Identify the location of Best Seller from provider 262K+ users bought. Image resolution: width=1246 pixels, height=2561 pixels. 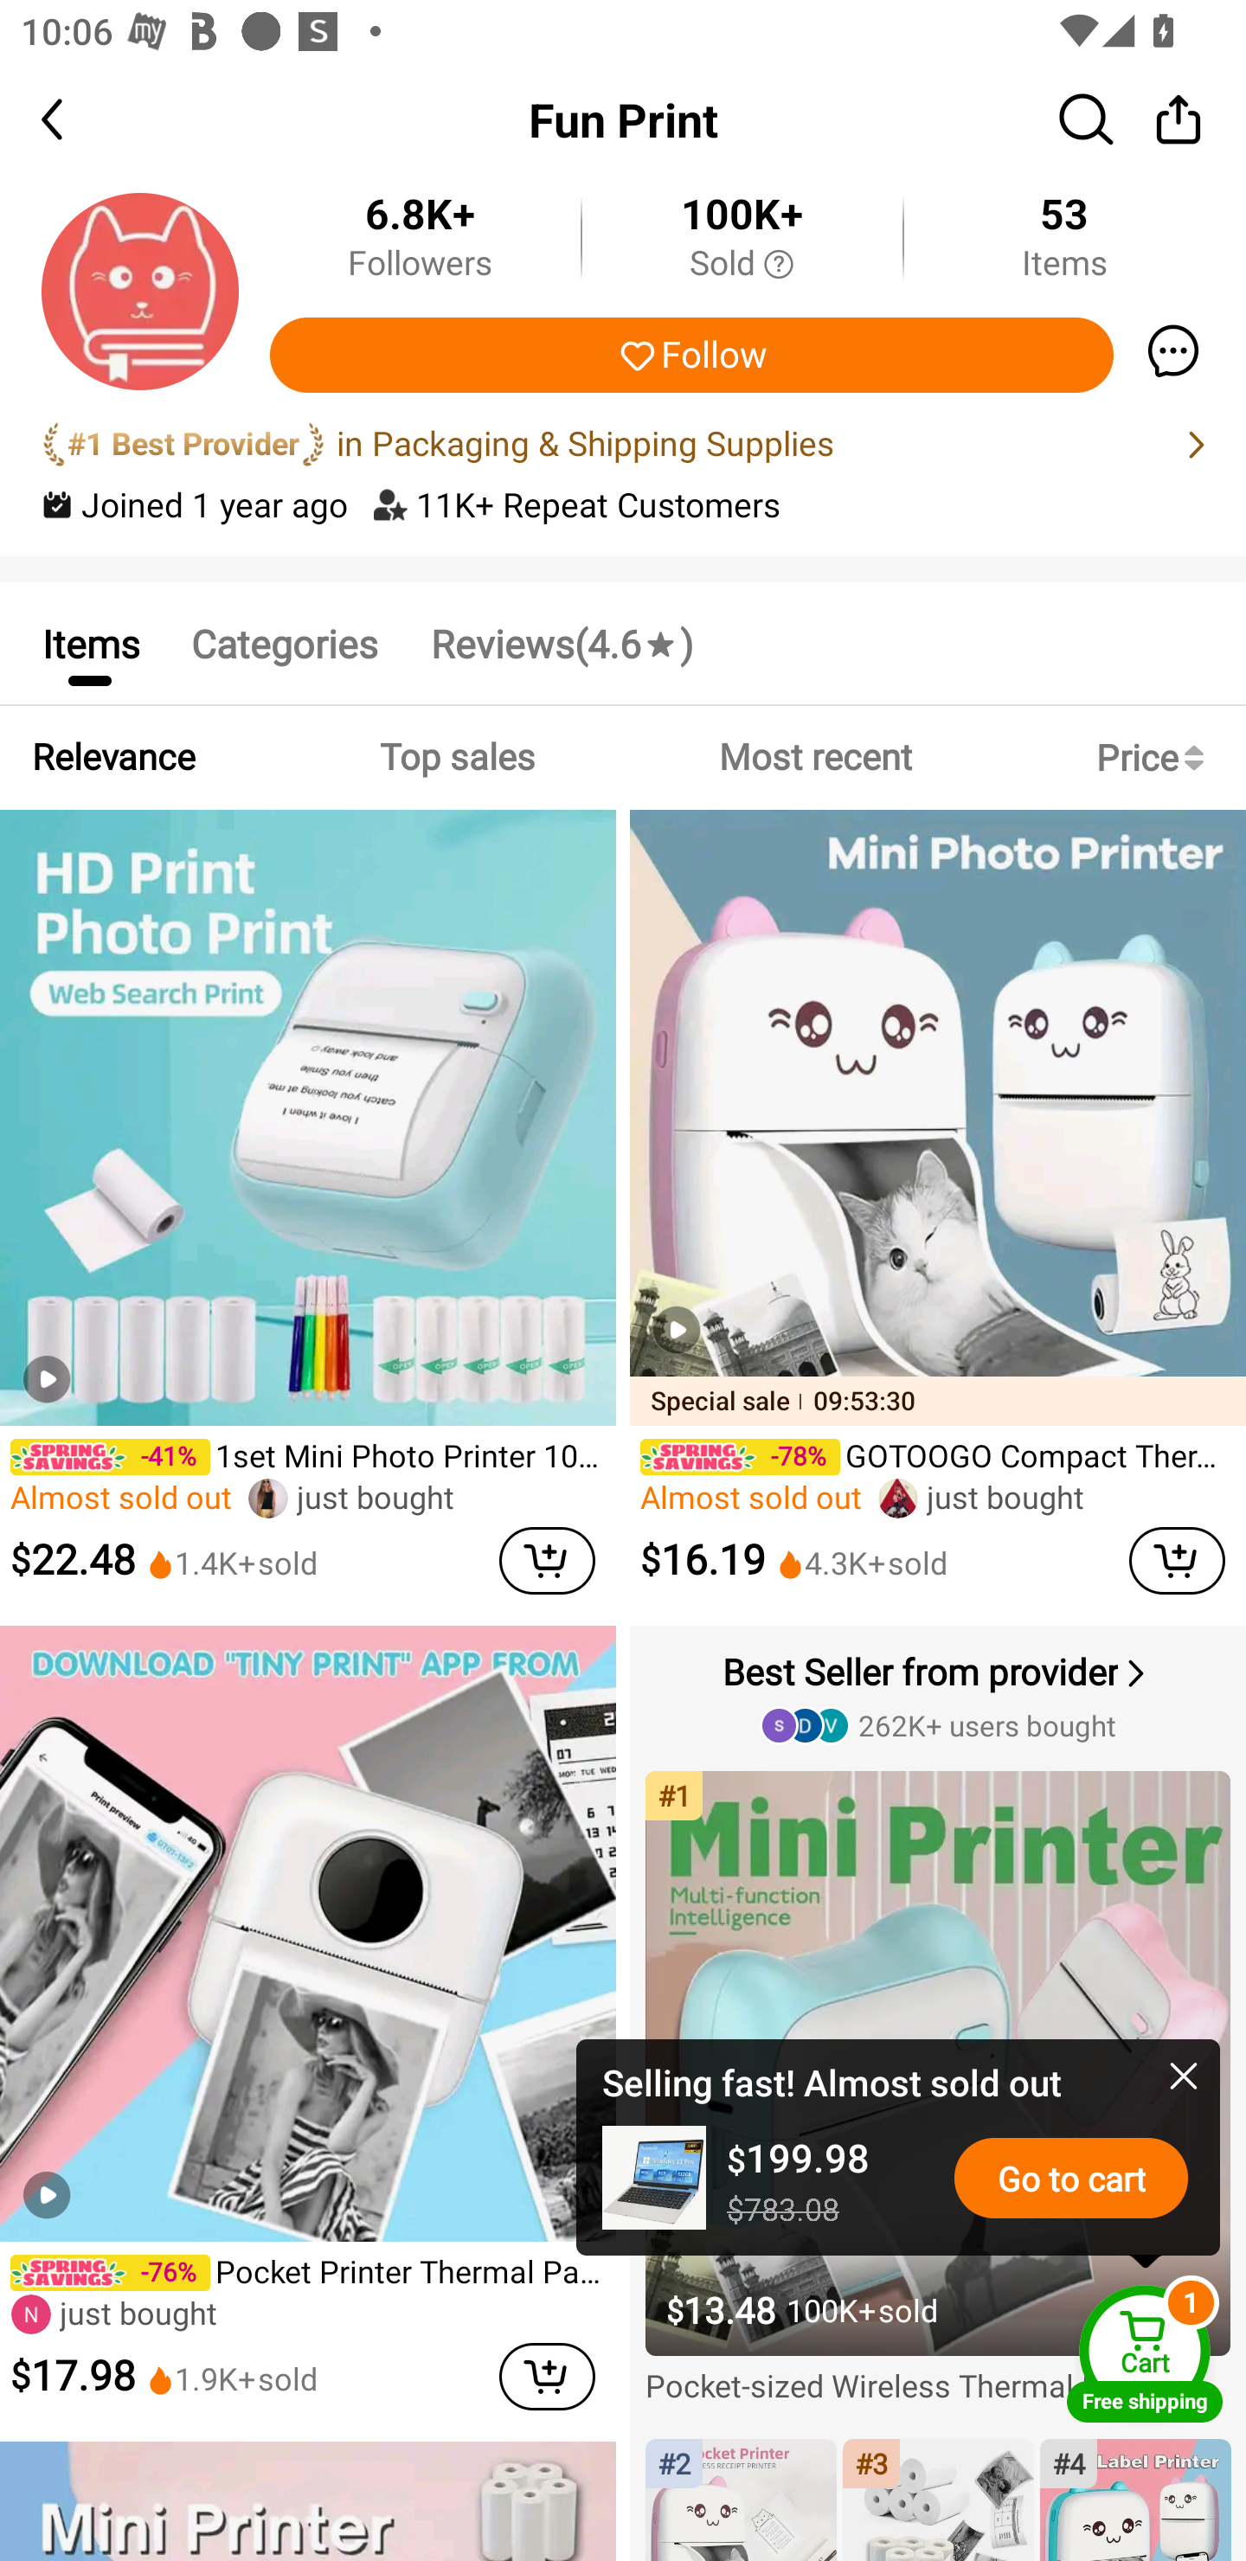
(941, 1695).